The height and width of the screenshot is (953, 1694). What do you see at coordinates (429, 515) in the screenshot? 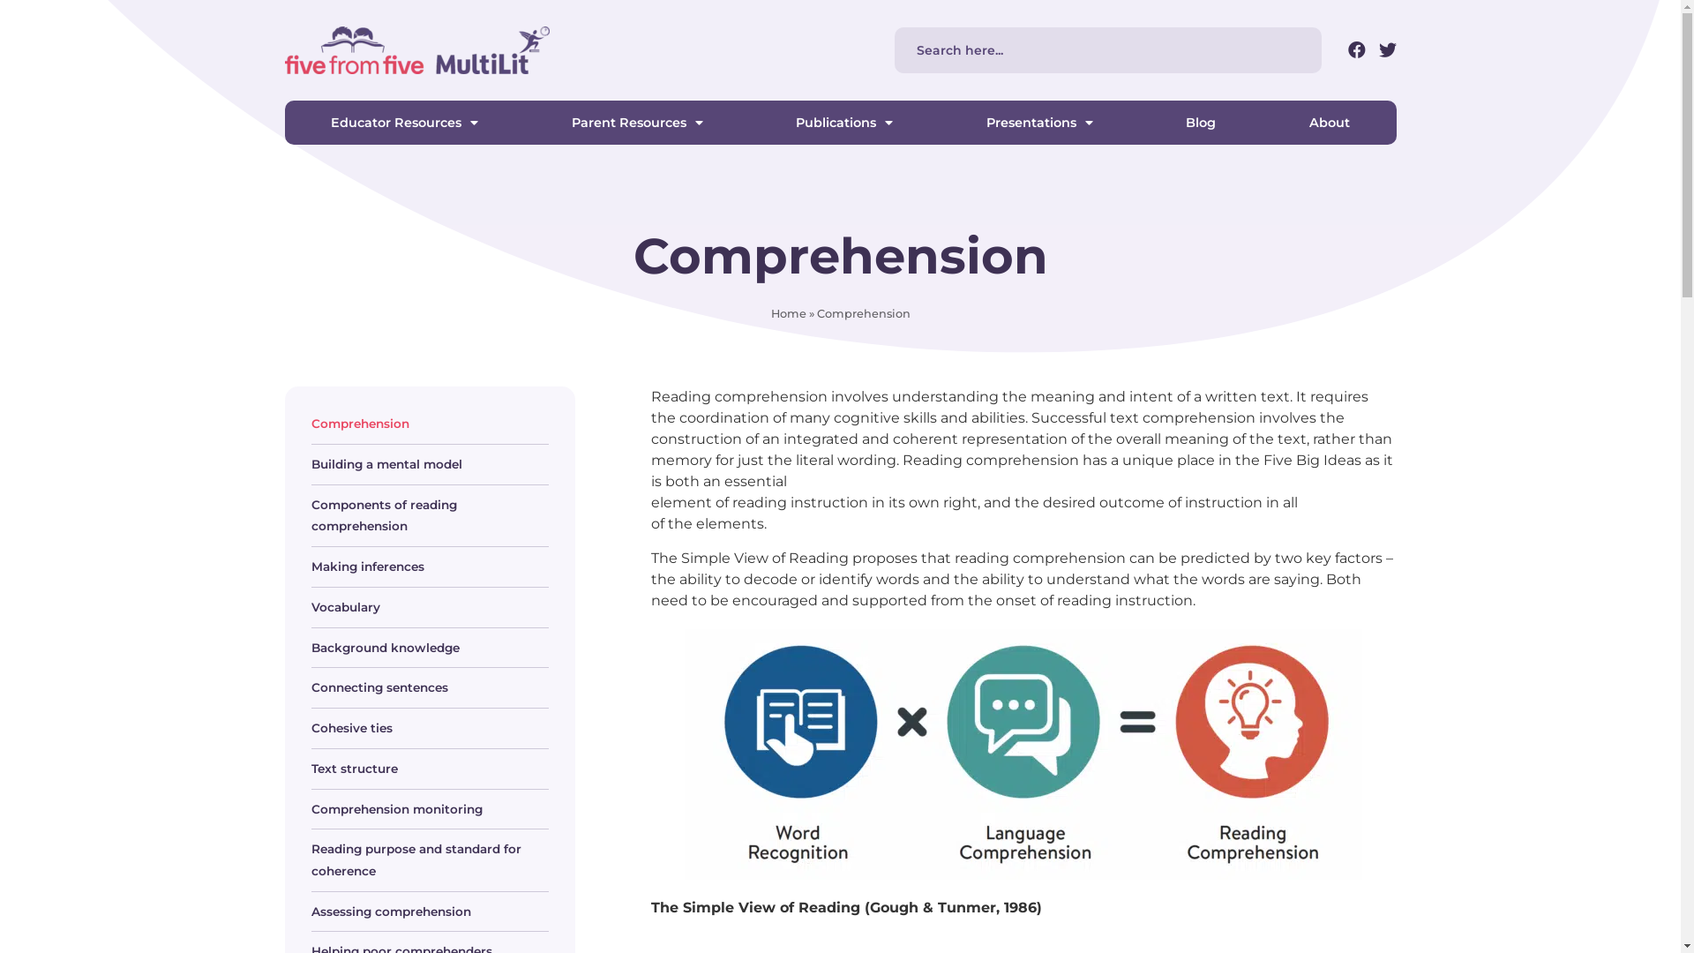
I see `Components of reading comprehension` at bounding box center [429, 515].